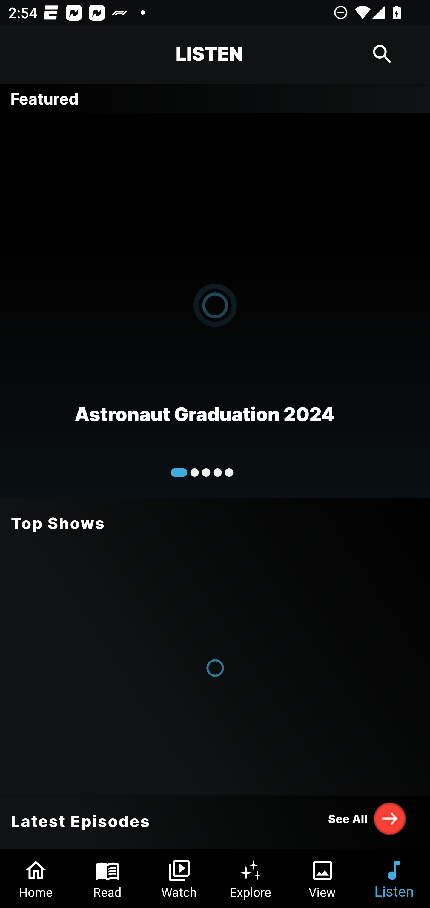 Image resolution: width=430 pixels, height=908 pixels. What do you see at coordinates (322, 879) in the screenshot?
I see `View
Tab 5 of 6` at bounding box center [322, 879].